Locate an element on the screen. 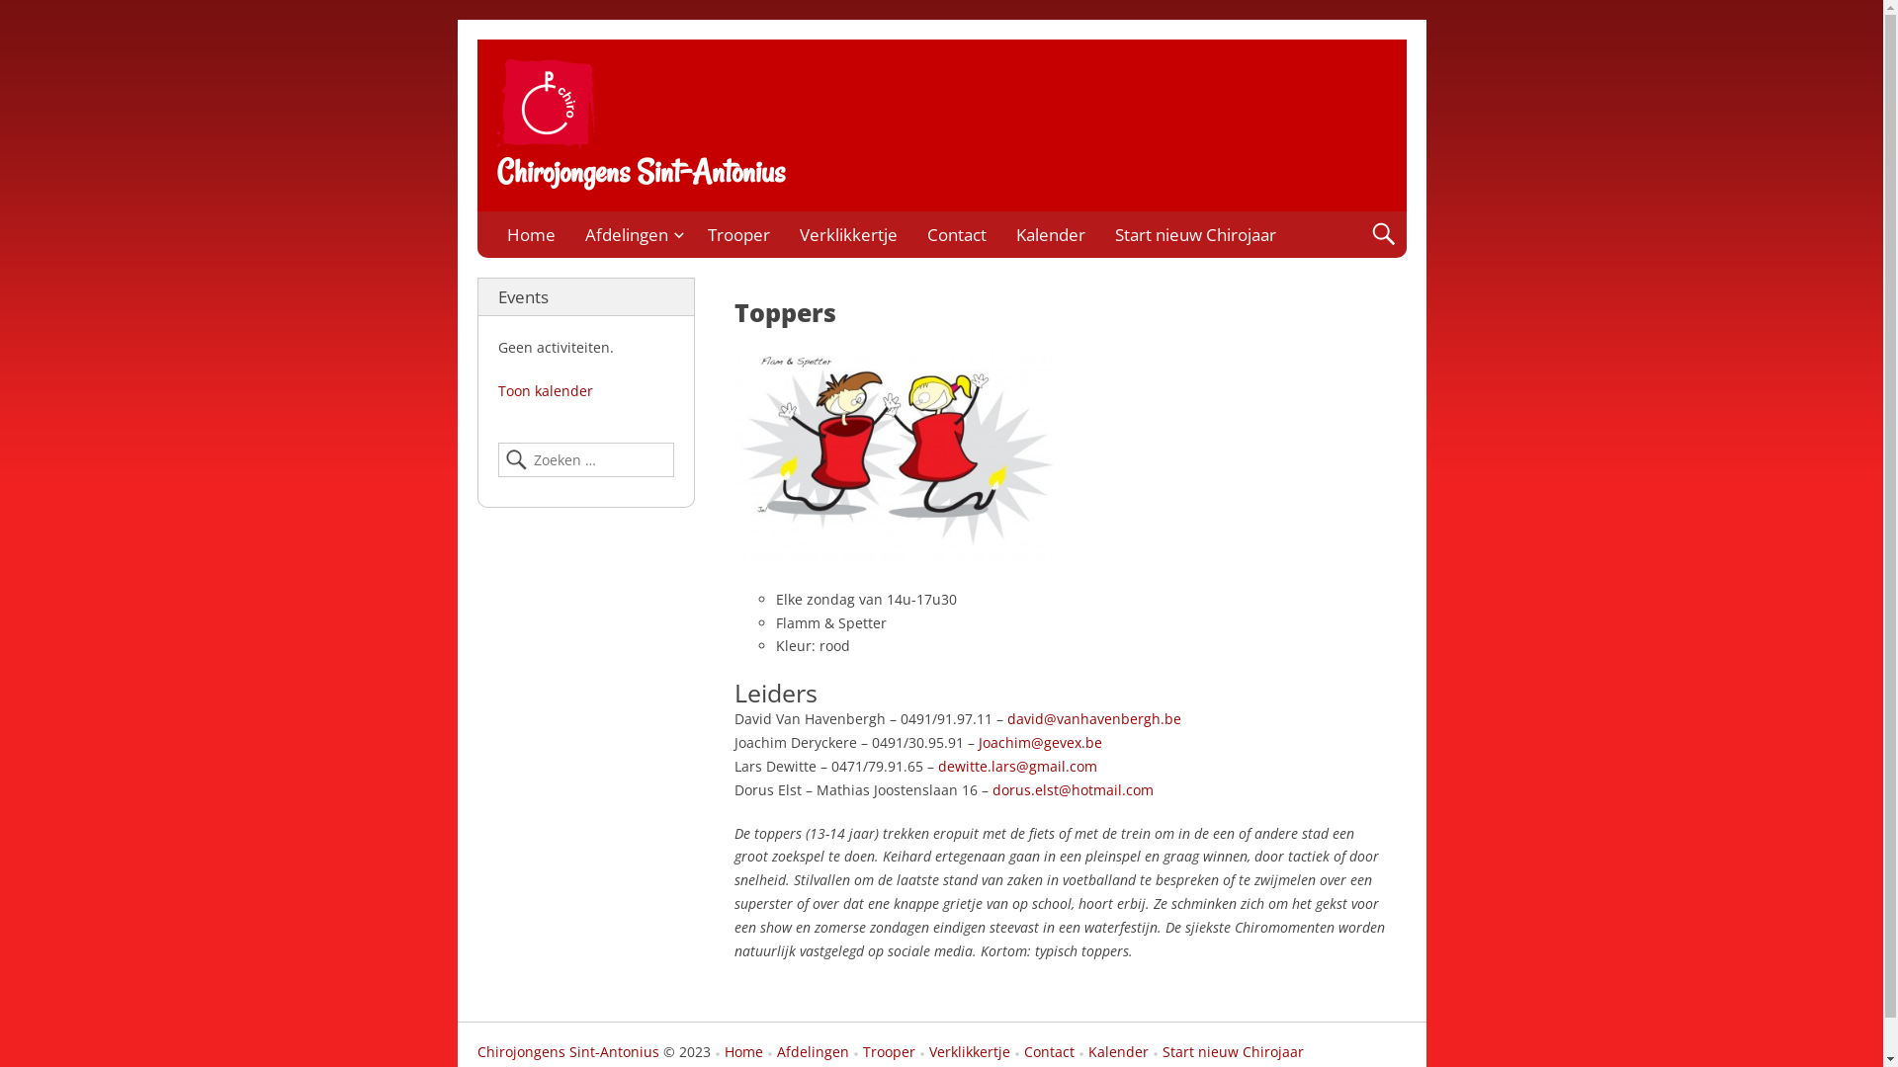 The image size is (1898, 1067). Verklikkertje is located at coordinates (963, 1053).